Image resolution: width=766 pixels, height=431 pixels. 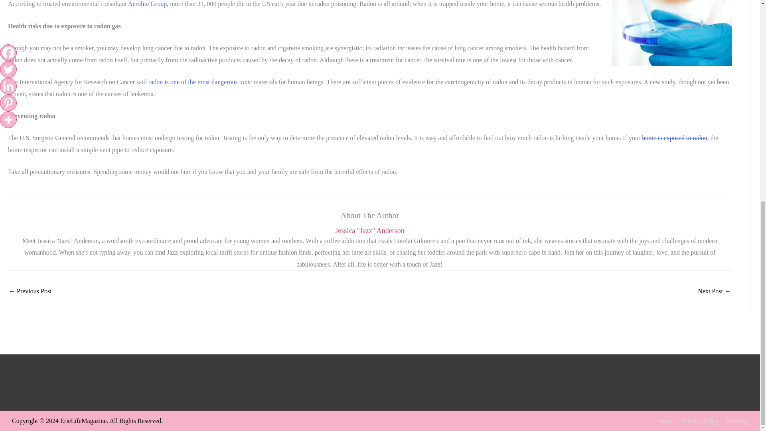 What do you see at coordinates (697, 421) in the screenshot?
I see `Privacy Policy` at bounding box center [697, 421].